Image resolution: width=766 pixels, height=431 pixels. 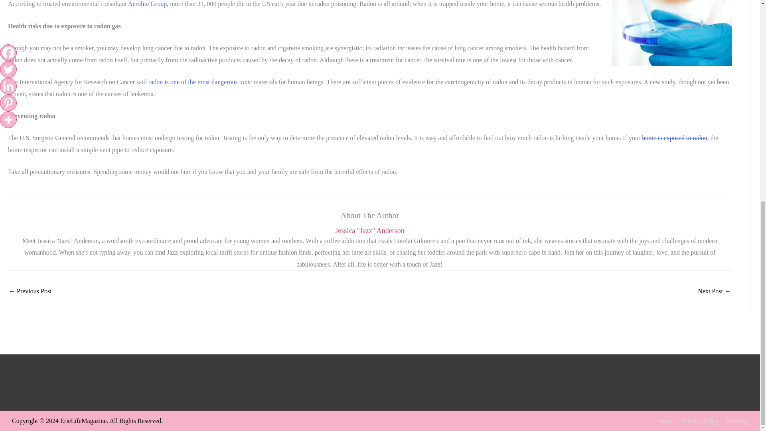 What do you see at coordinates (697, 421) in the screenshot?
I see `Privacy Policy` at bounding box center [697, 421].